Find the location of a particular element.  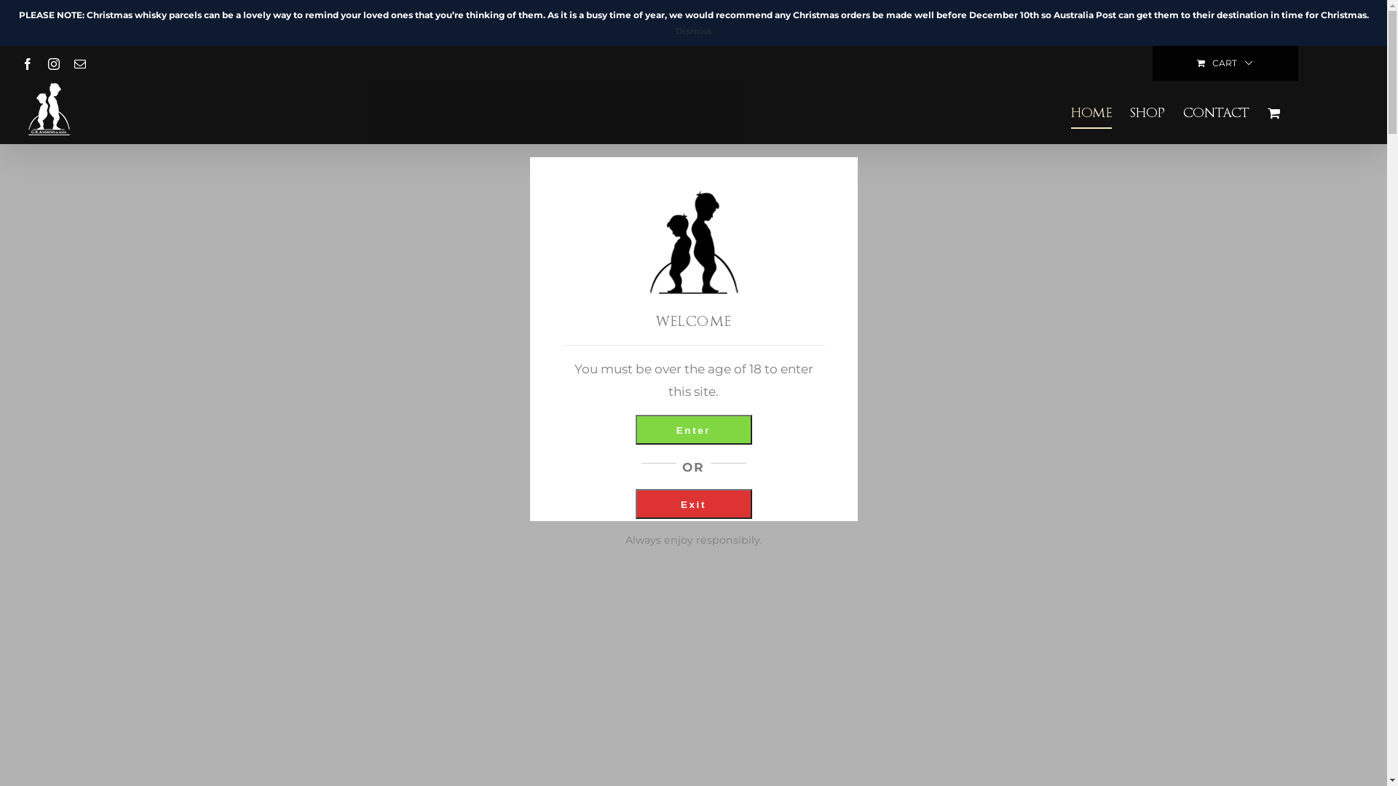

Dismiss is located at coordinates (693, 31).